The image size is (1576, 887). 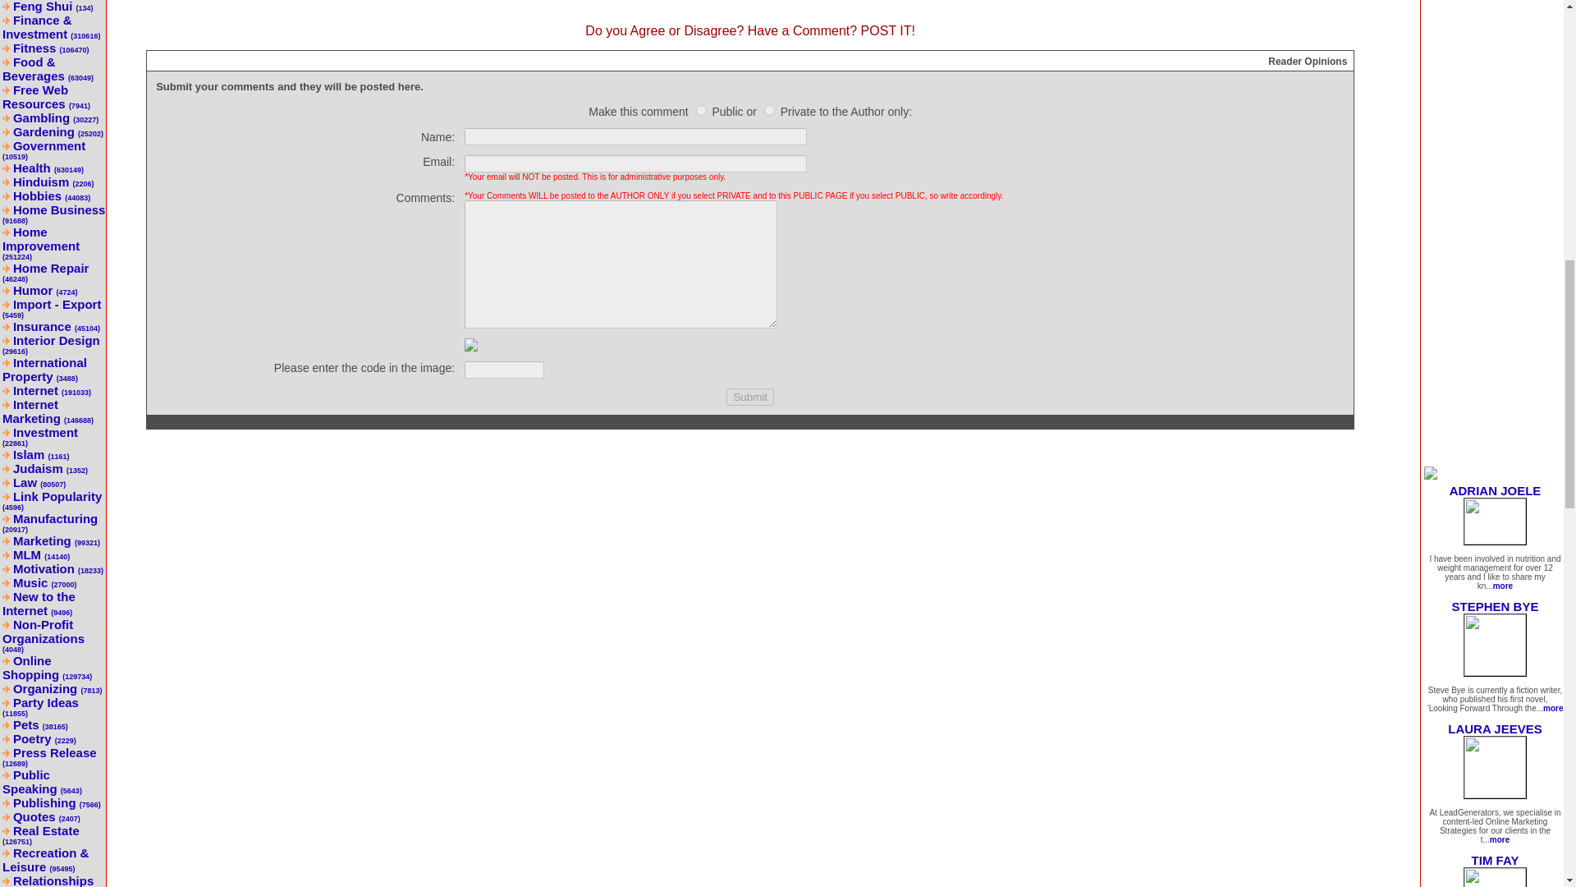 I want to click on Public, so click(x=701, y=110).